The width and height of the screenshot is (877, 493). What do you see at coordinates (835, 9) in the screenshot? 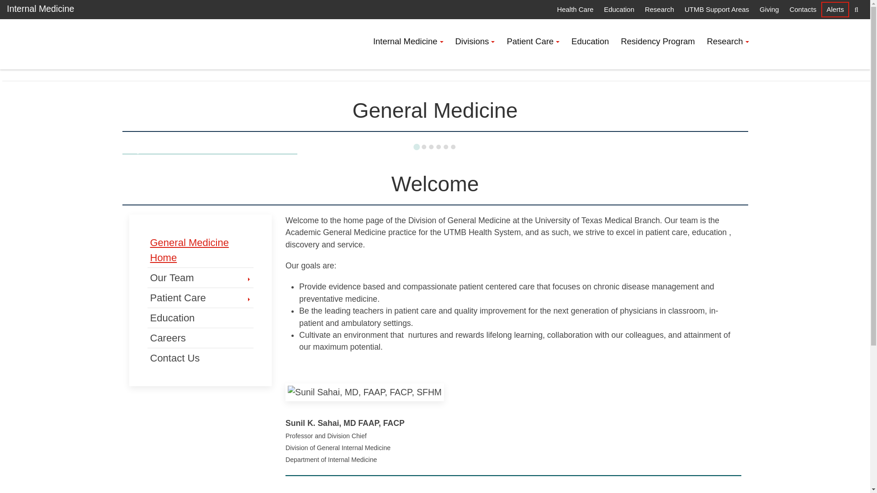
I see `Alerts` at bounding box center [835, 9].